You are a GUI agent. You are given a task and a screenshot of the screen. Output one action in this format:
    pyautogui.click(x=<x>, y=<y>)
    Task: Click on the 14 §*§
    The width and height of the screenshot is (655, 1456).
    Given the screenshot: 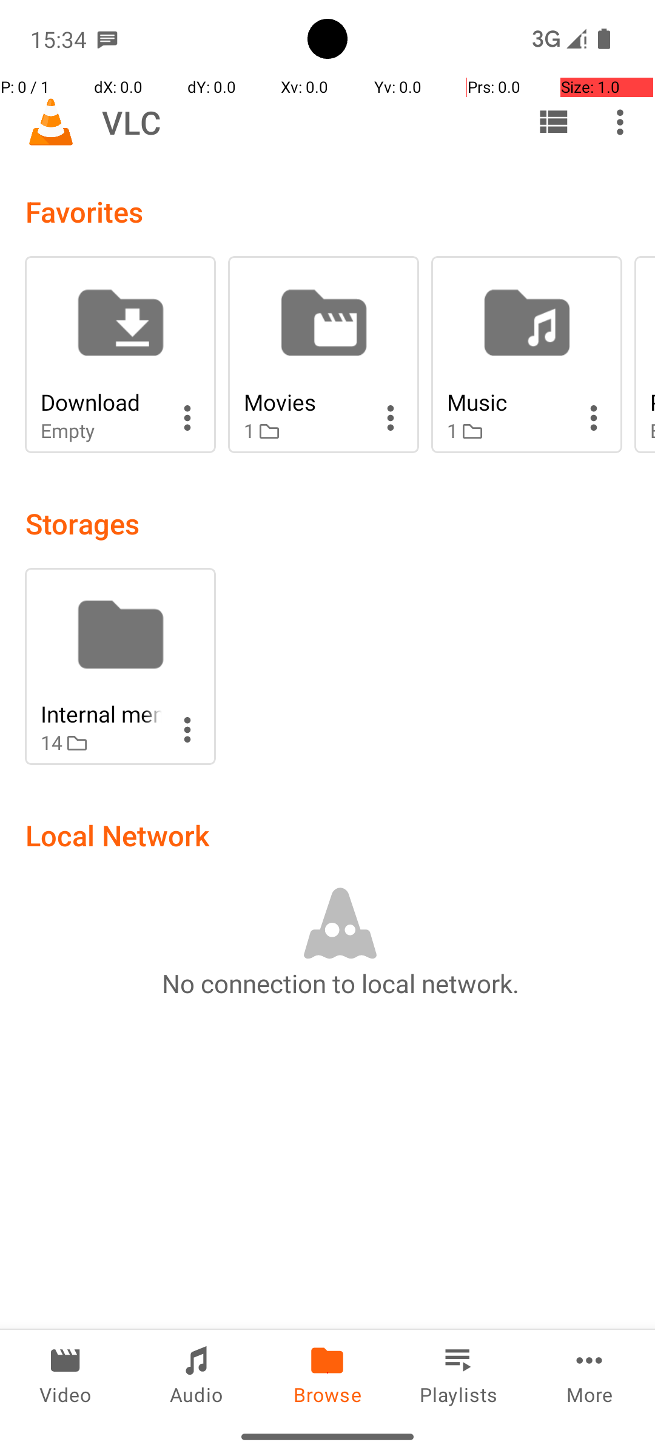 What is the action you would take?
    pyautogui.click(x=101, y=743)
    